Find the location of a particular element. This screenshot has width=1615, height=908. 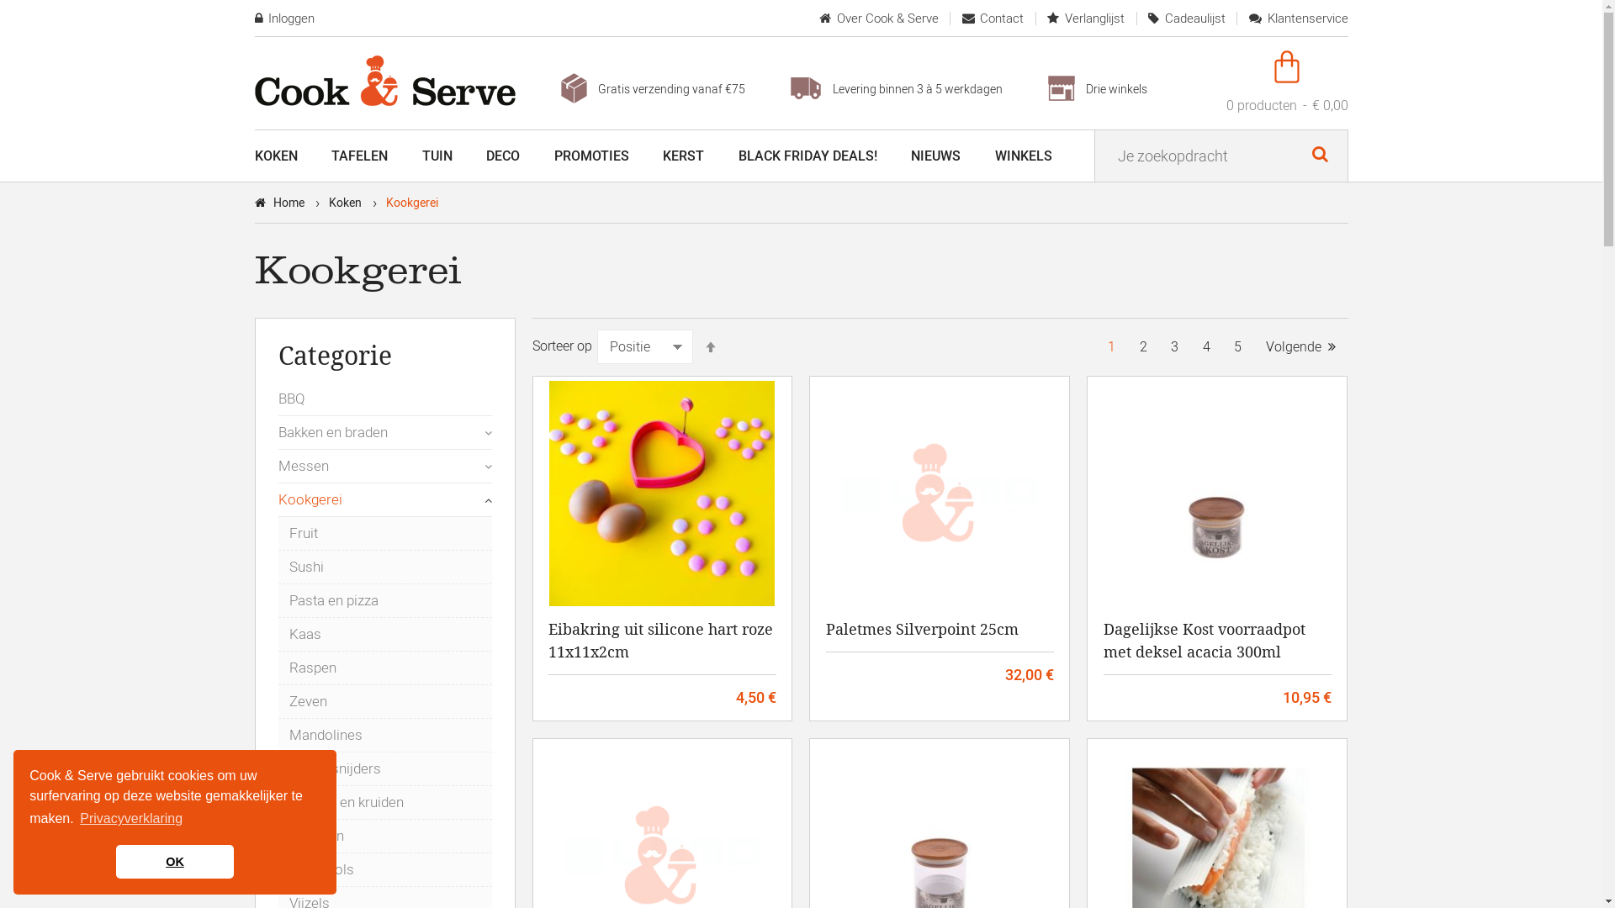

Zeven is located at coordinates (385, 701).